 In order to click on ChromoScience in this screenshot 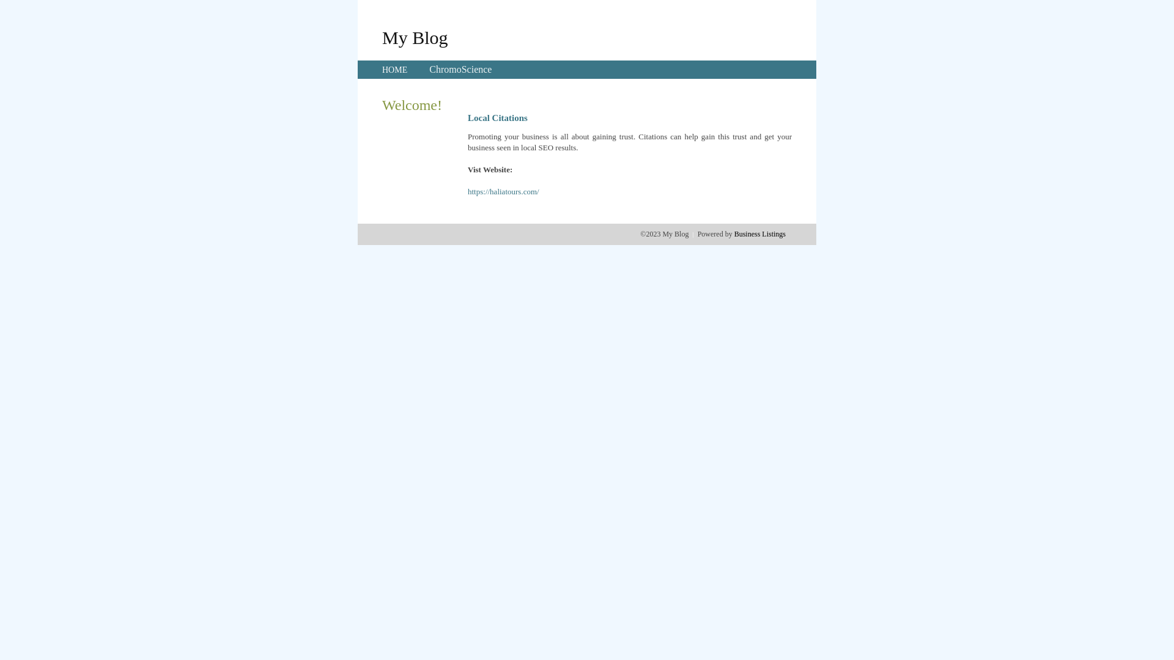, I will do `click(460, 70)`.